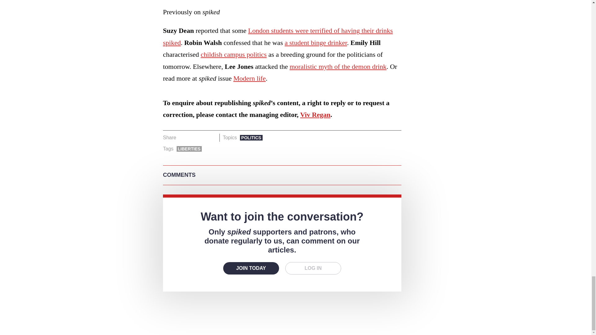  Describe the element at coordinates (193, 137) in the screenshot. I see `Share on Twitter` at that location.